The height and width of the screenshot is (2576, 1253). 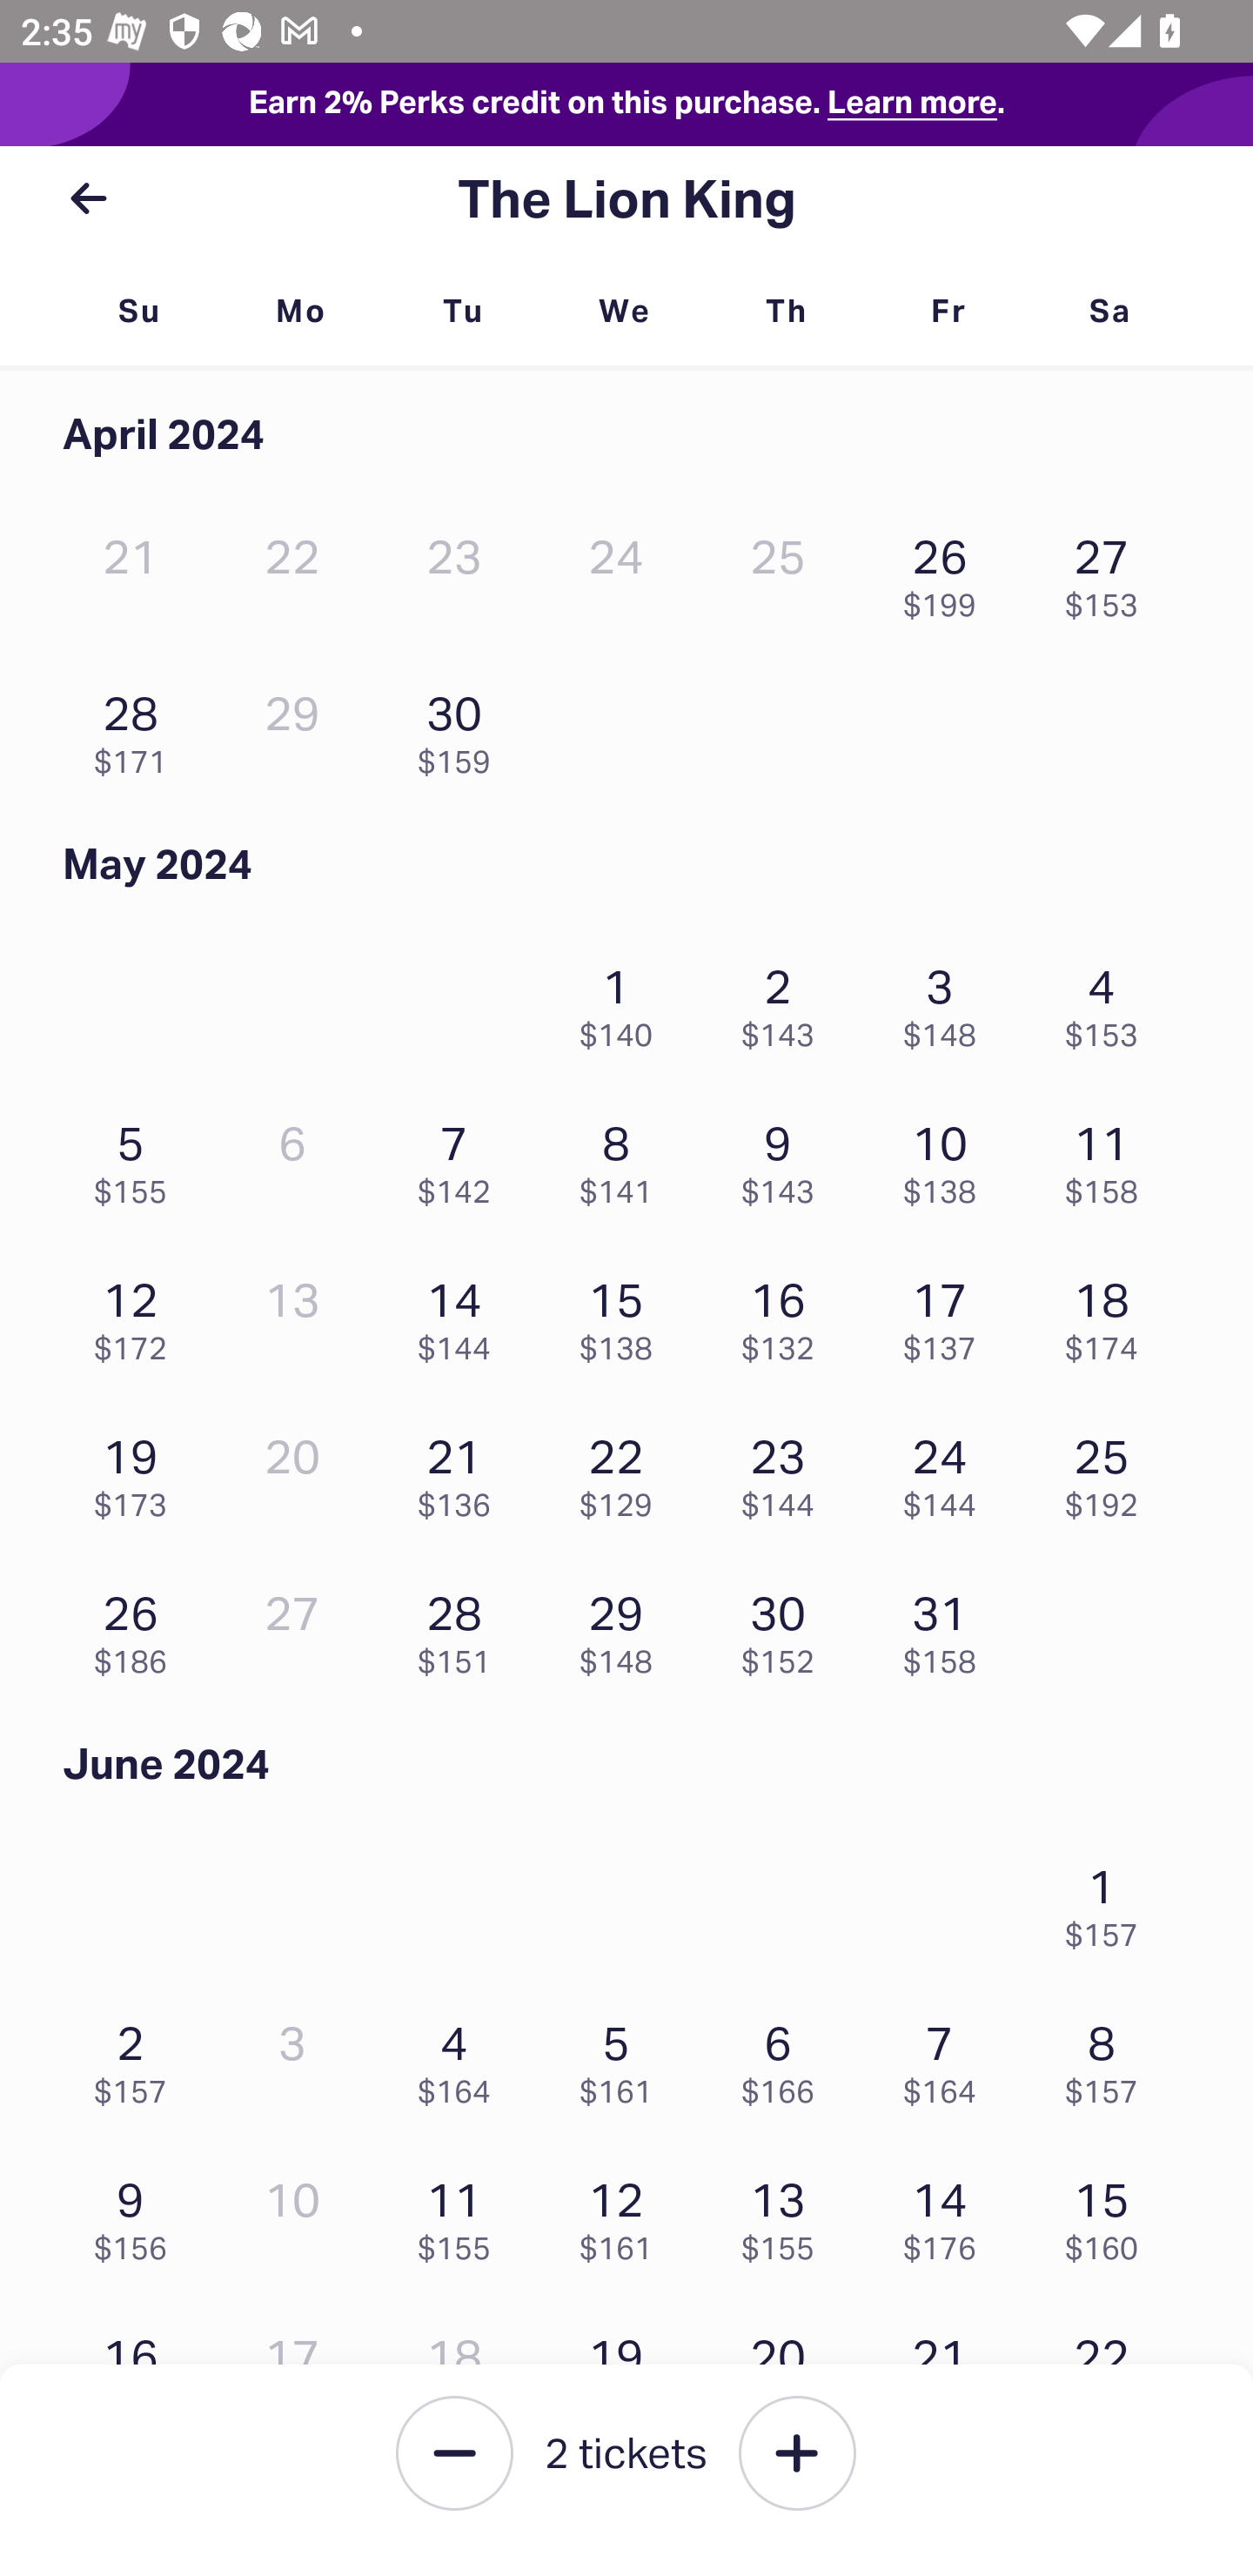 I want to click on 14 $176, so click(x=948, y=2214).